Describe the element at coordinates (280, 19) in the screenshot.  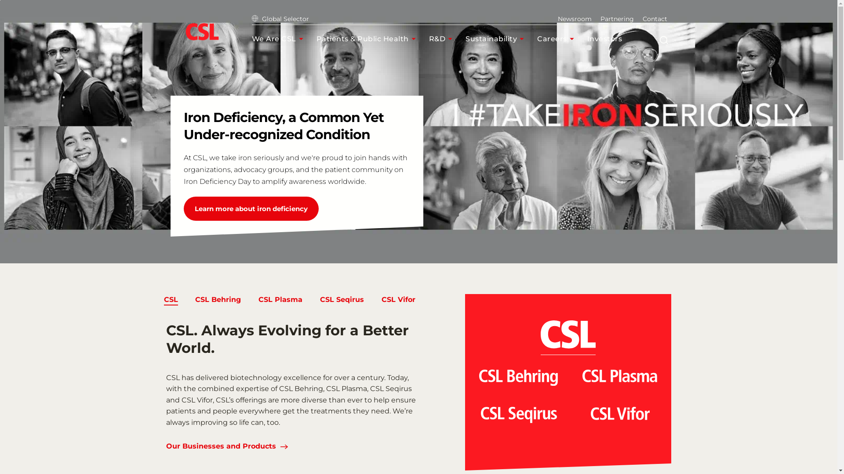
I see `Global Selector` at that location.